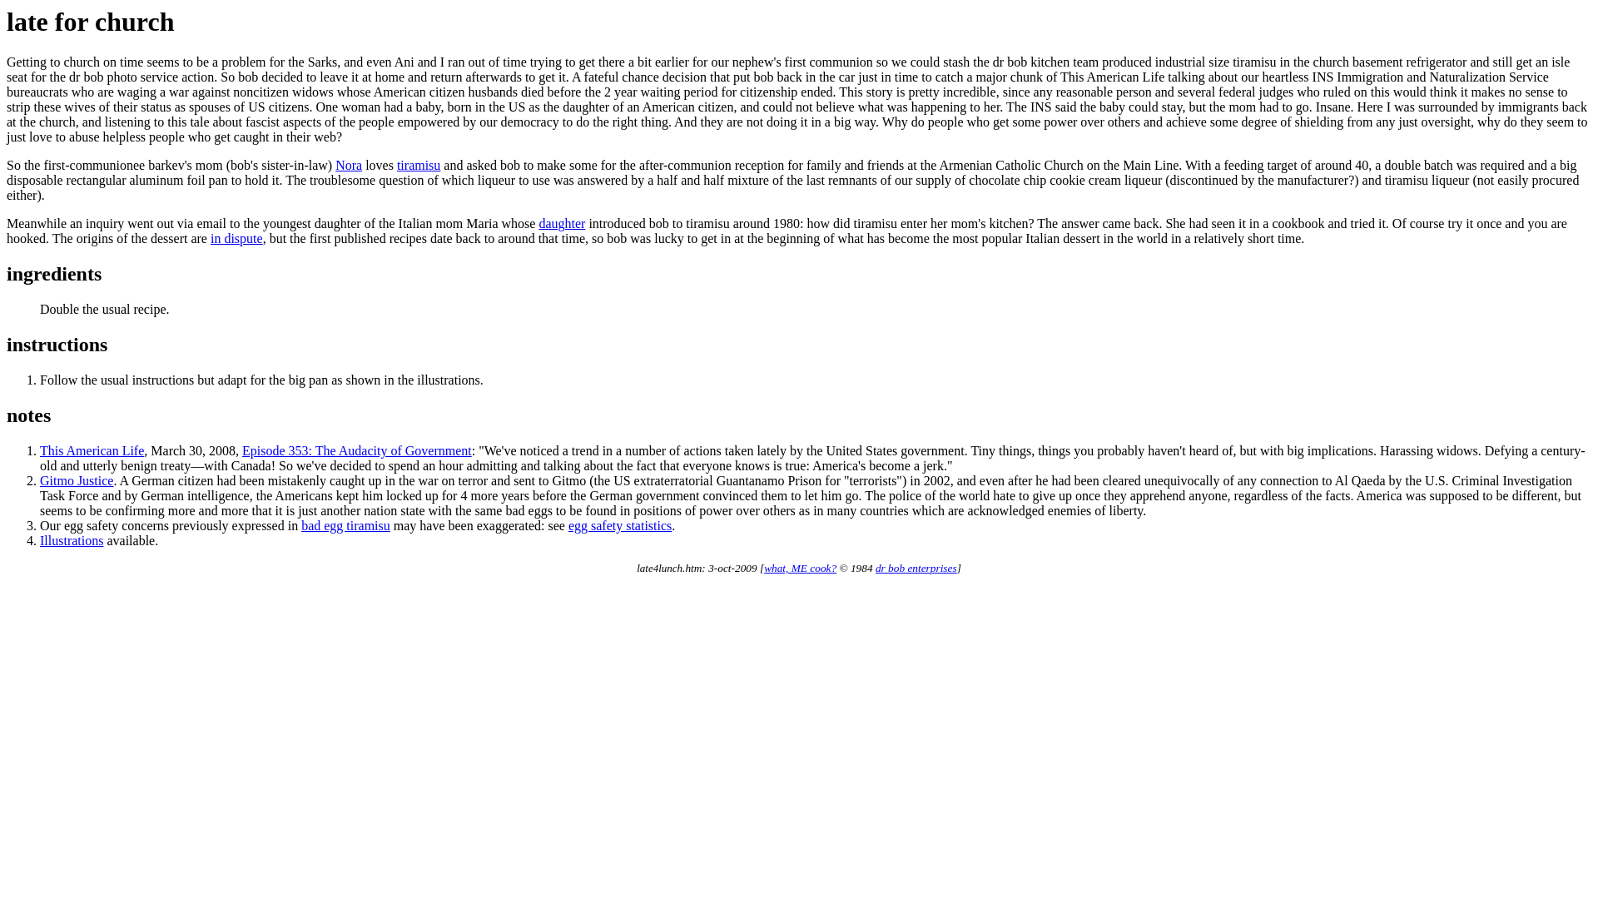  What do you see at coordinates (72, 540) in the screenshot?
I see `Illustrations` at bounding box center [72, 540].